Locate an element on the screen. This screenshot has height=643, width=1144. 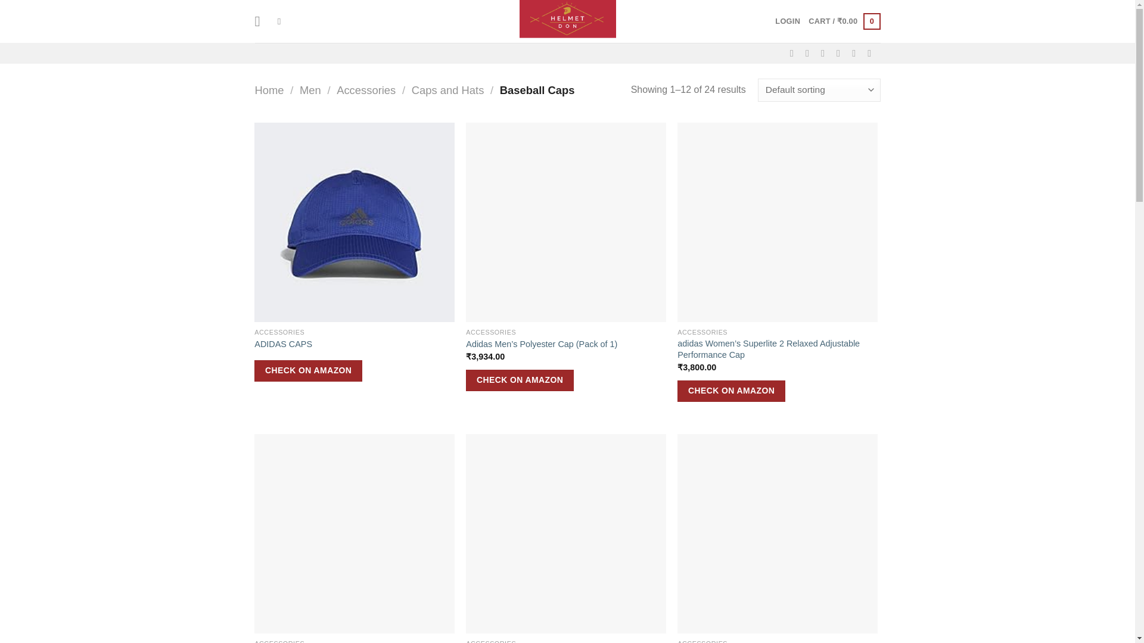
Follow on LinkedIn is located at coordinates (857, 52).